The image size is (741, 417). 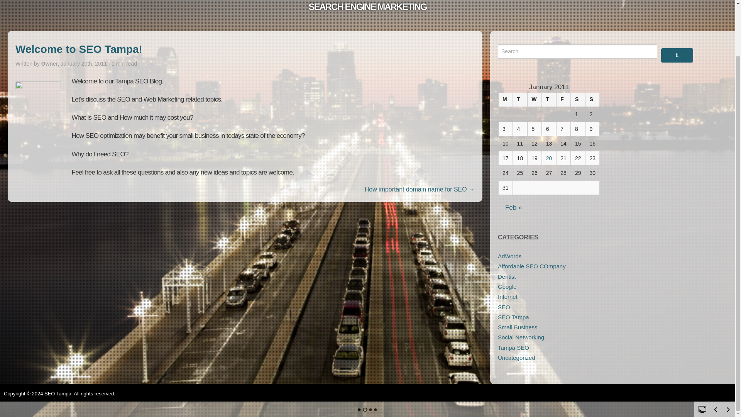 I want to click on AdWords, so click(x=509, y=256).